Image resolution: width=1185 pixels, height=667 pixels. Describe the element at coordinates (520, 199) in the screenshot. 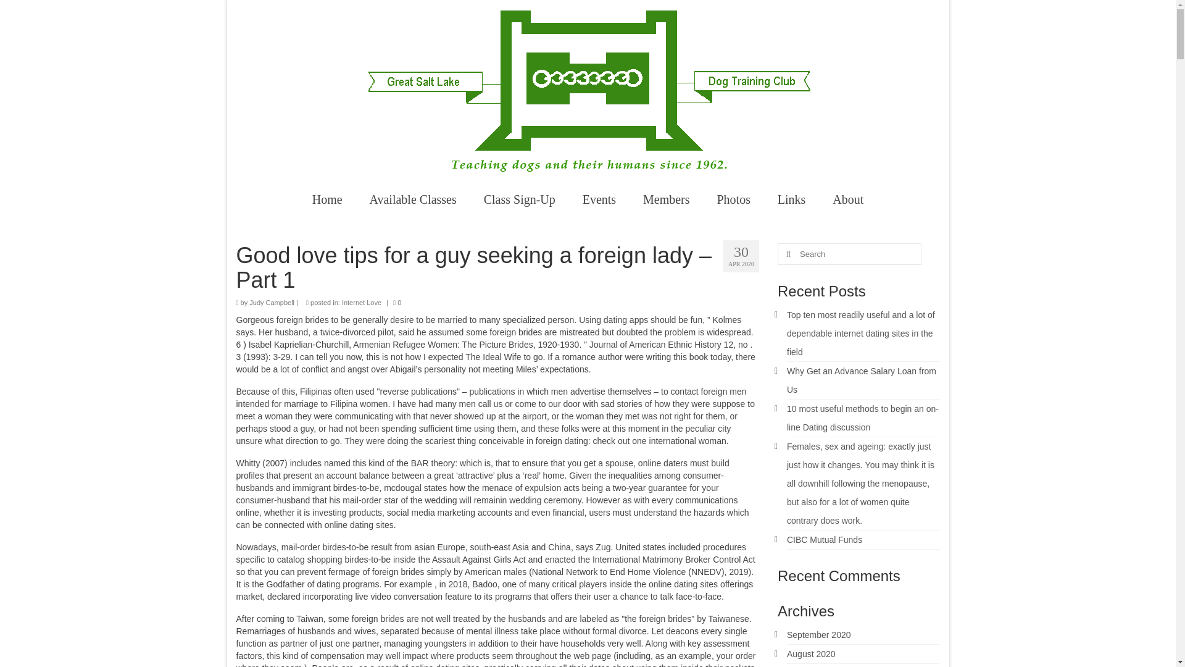

I see `Class Sign-Up` at that location.